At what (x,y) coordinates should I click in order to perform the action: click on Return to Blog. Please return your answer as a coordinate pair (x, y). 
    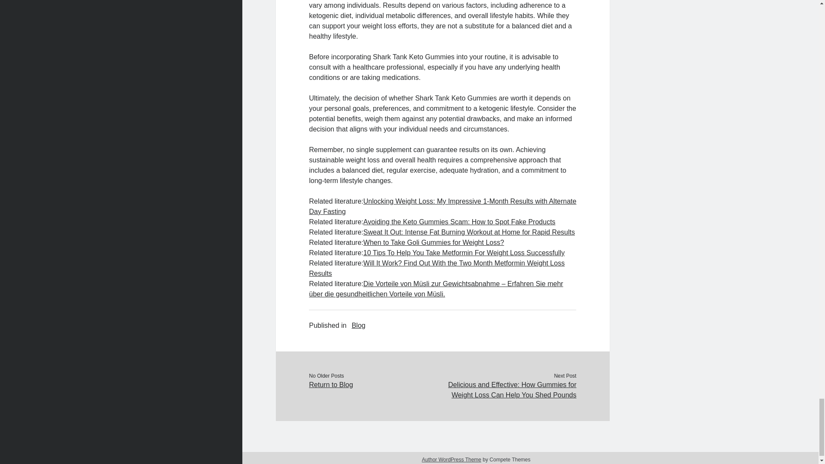
    Looking at the image, I should click on (376, 385).